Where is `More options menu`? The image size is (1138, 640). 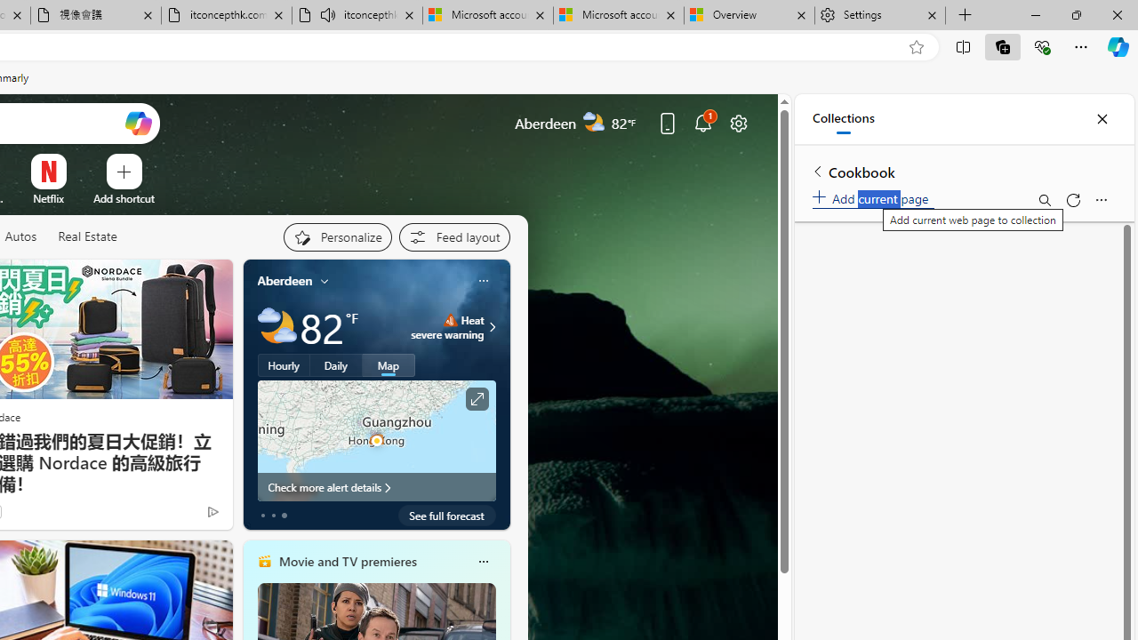
More options menu is located at coordinates (1101, 199).